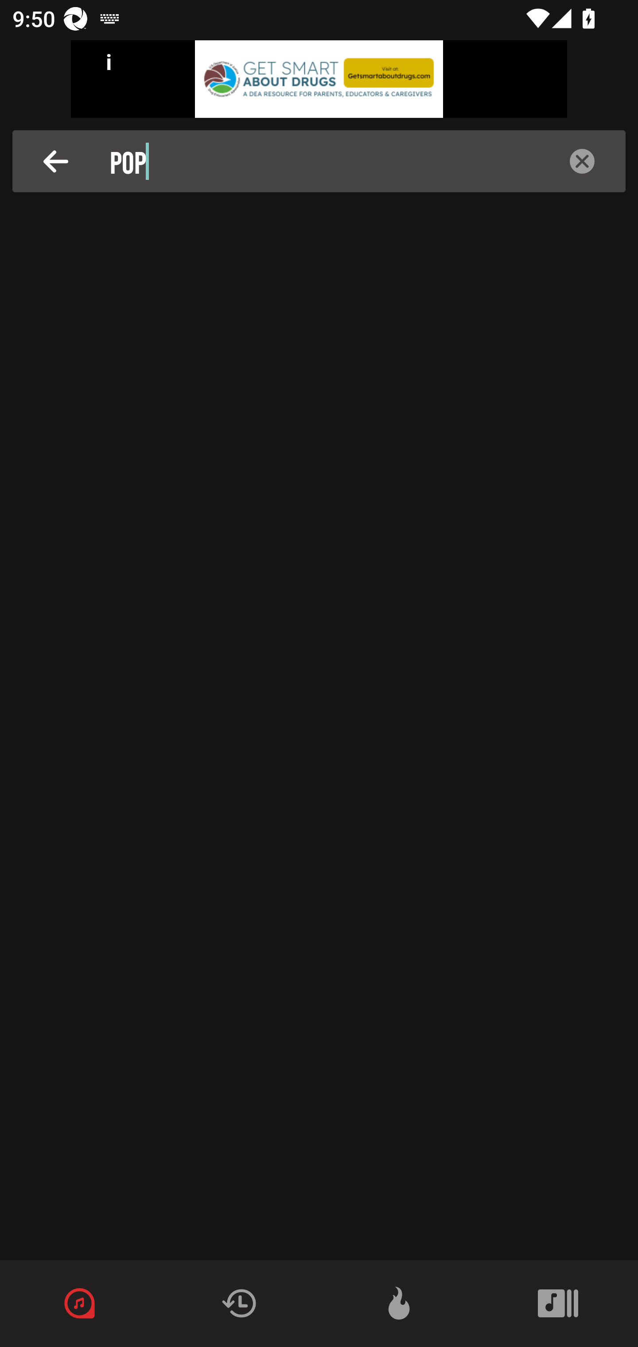  What do you see at coordinates (56, 161) in the screenshot?
I see `Description` at bounding box center [56, 161].